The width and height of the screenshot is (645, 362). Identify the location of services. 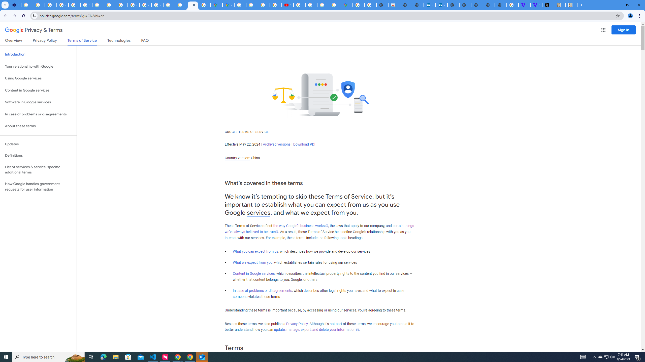
(259, 213).